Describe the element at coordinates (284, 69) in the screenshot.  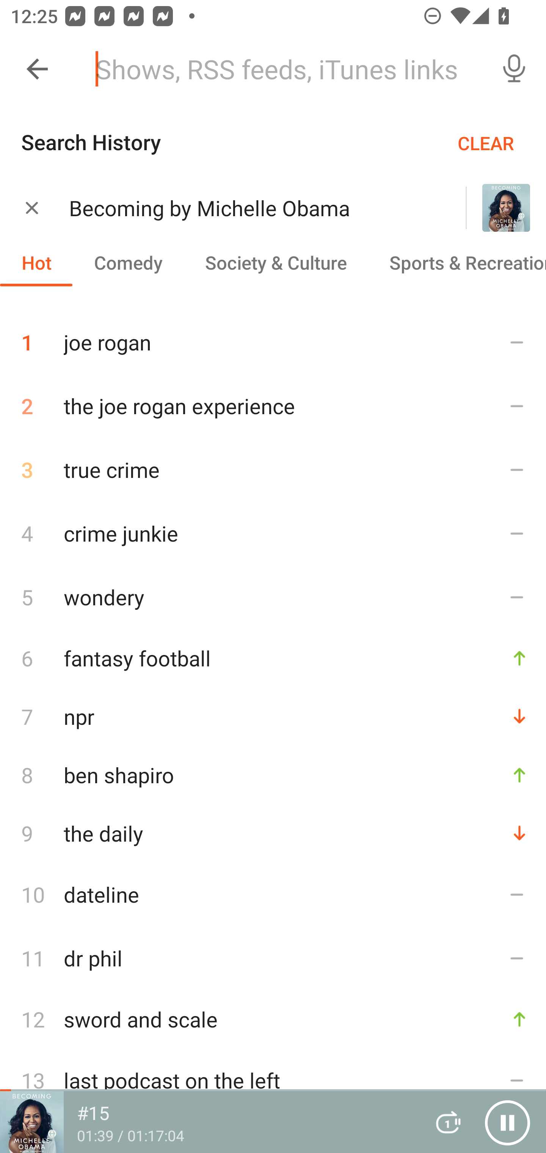
I see `Shows, RSS feeds, iTunes links` at that location.